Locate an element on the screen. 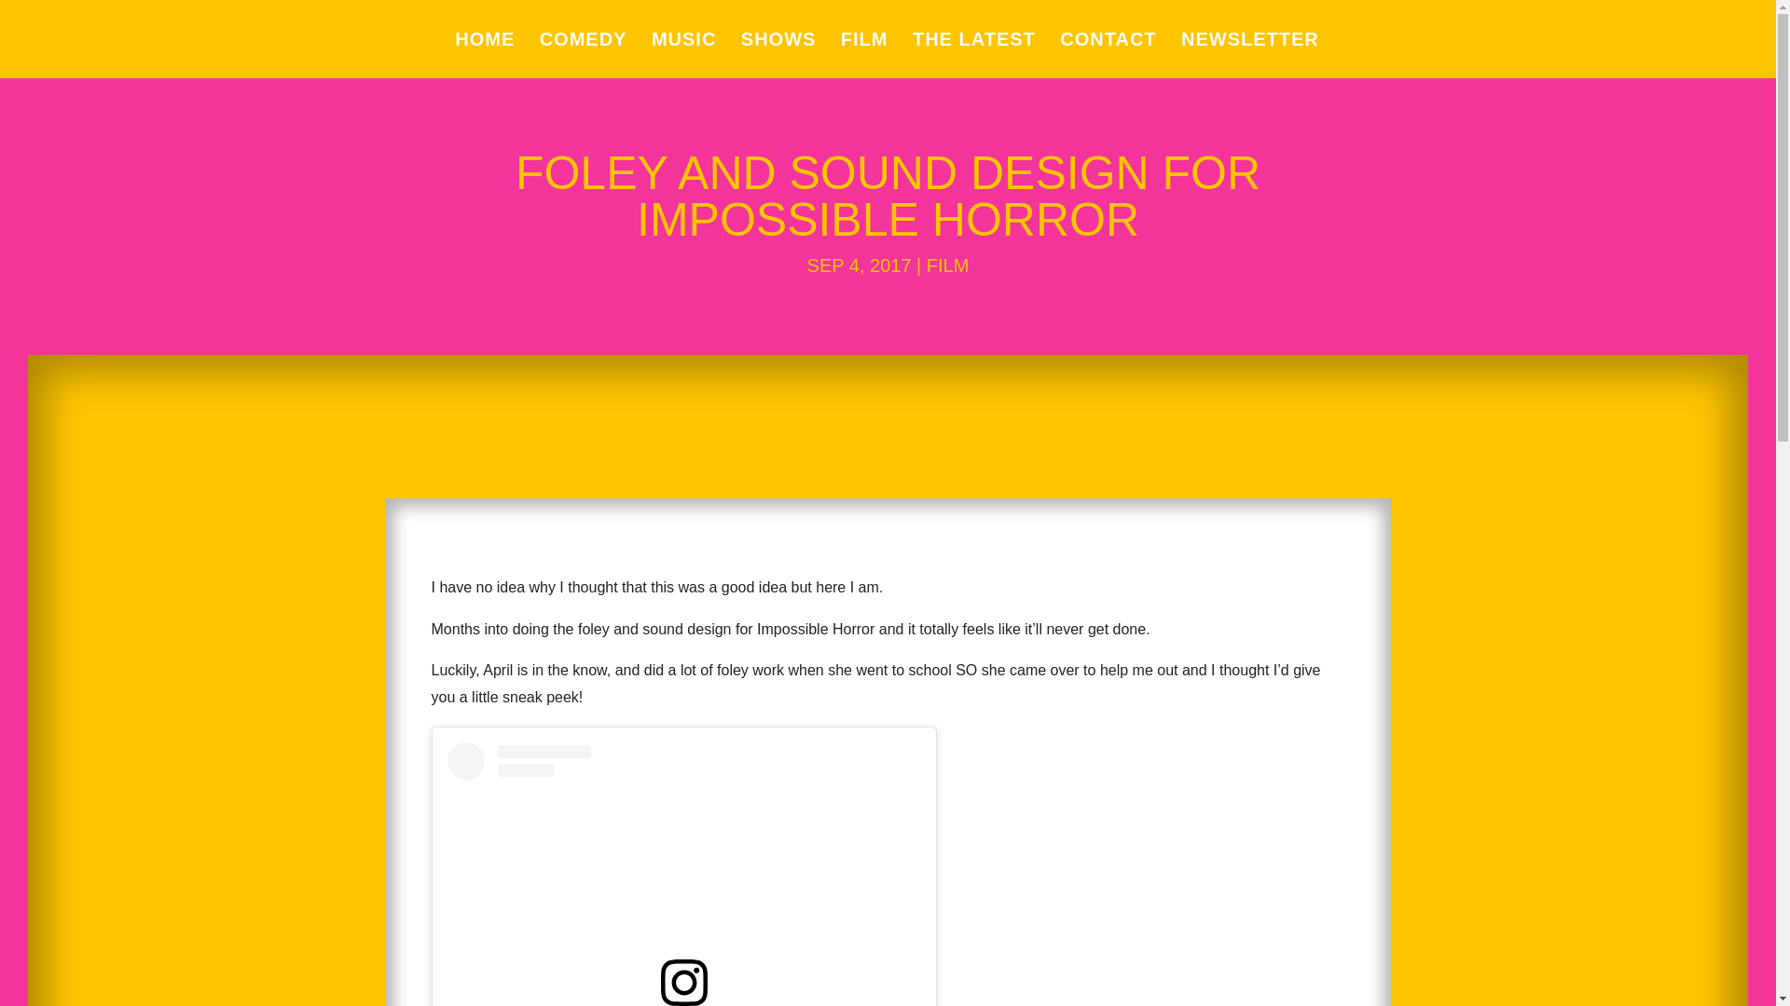  THE LATEST is located at coordinates (974, 55).